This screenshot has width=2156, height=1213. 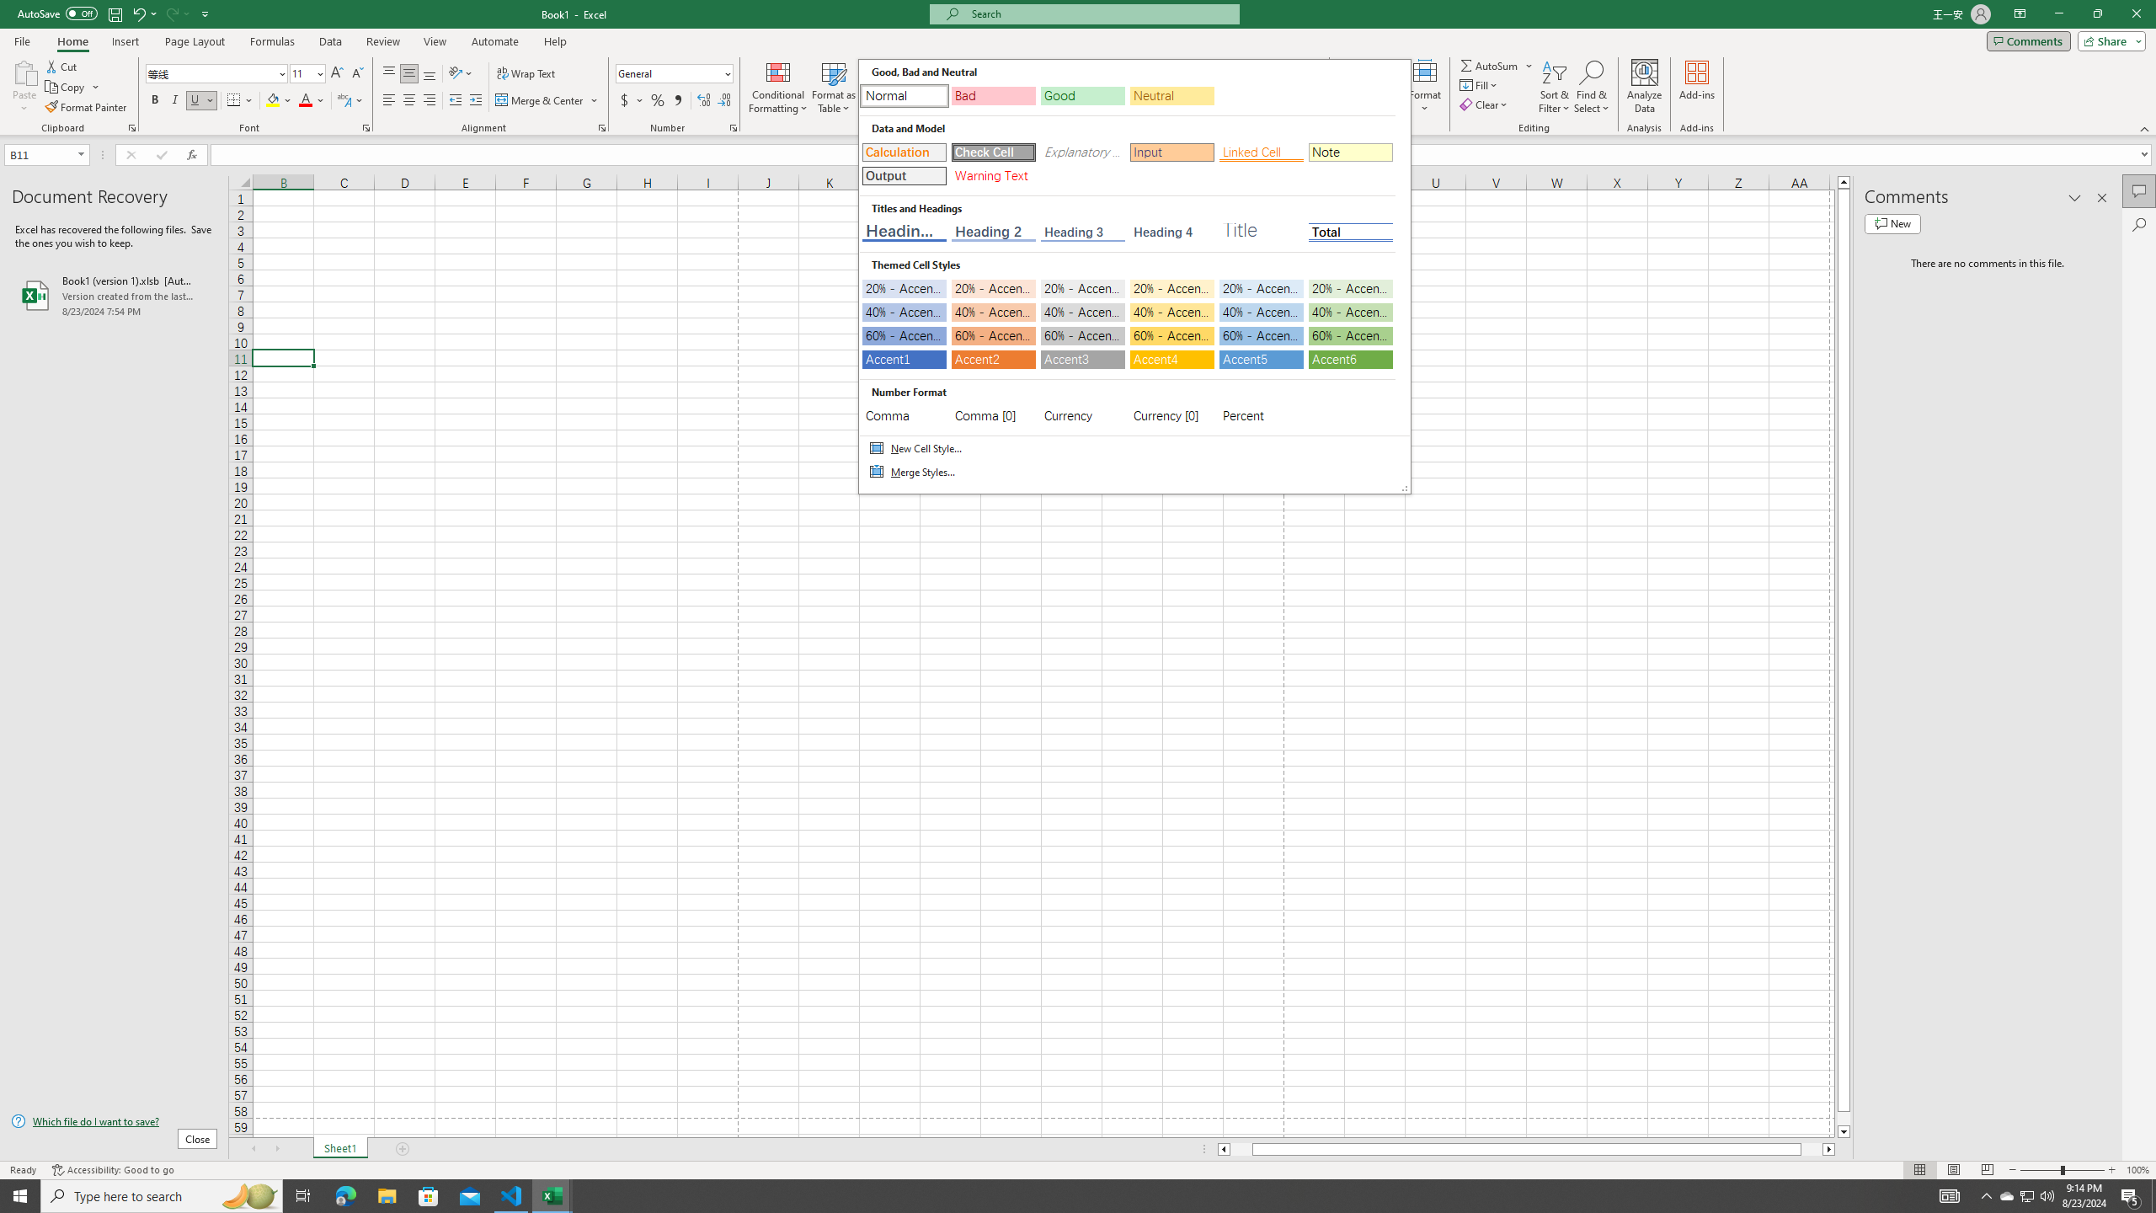 I want to click on Show Phonetic Field, so click(x=344, y=101).